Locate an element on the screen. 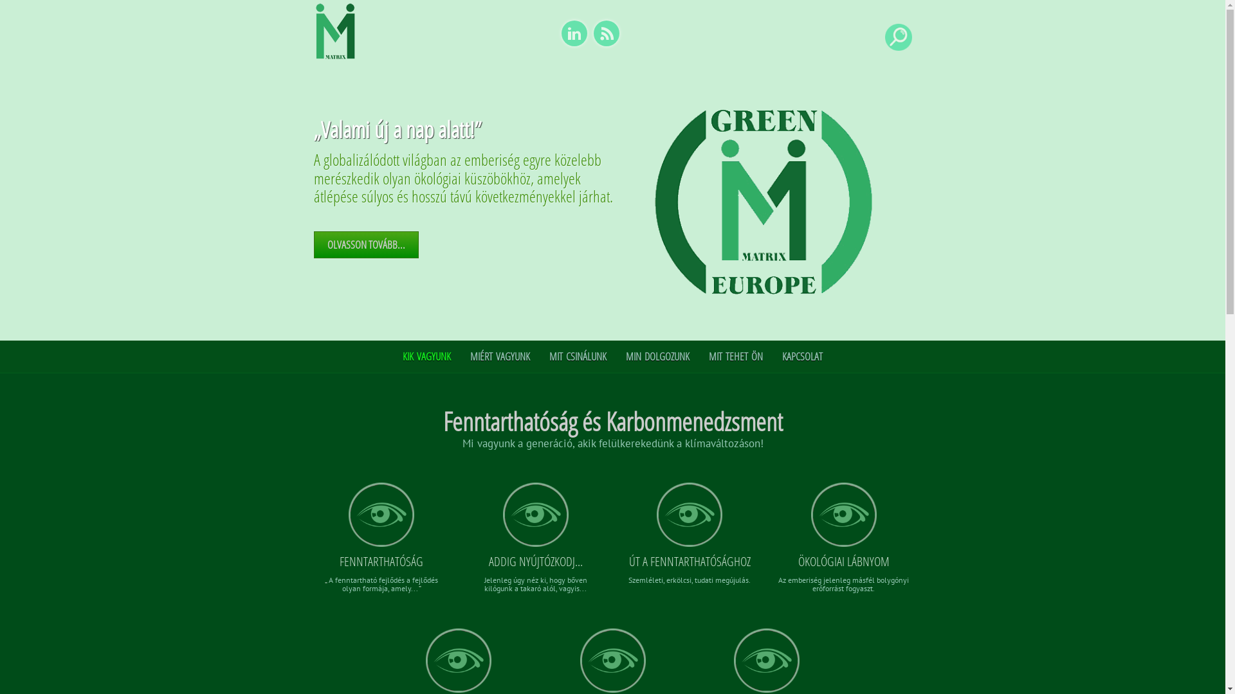  KAPCSOLAT is located at coordinates (803, 361).